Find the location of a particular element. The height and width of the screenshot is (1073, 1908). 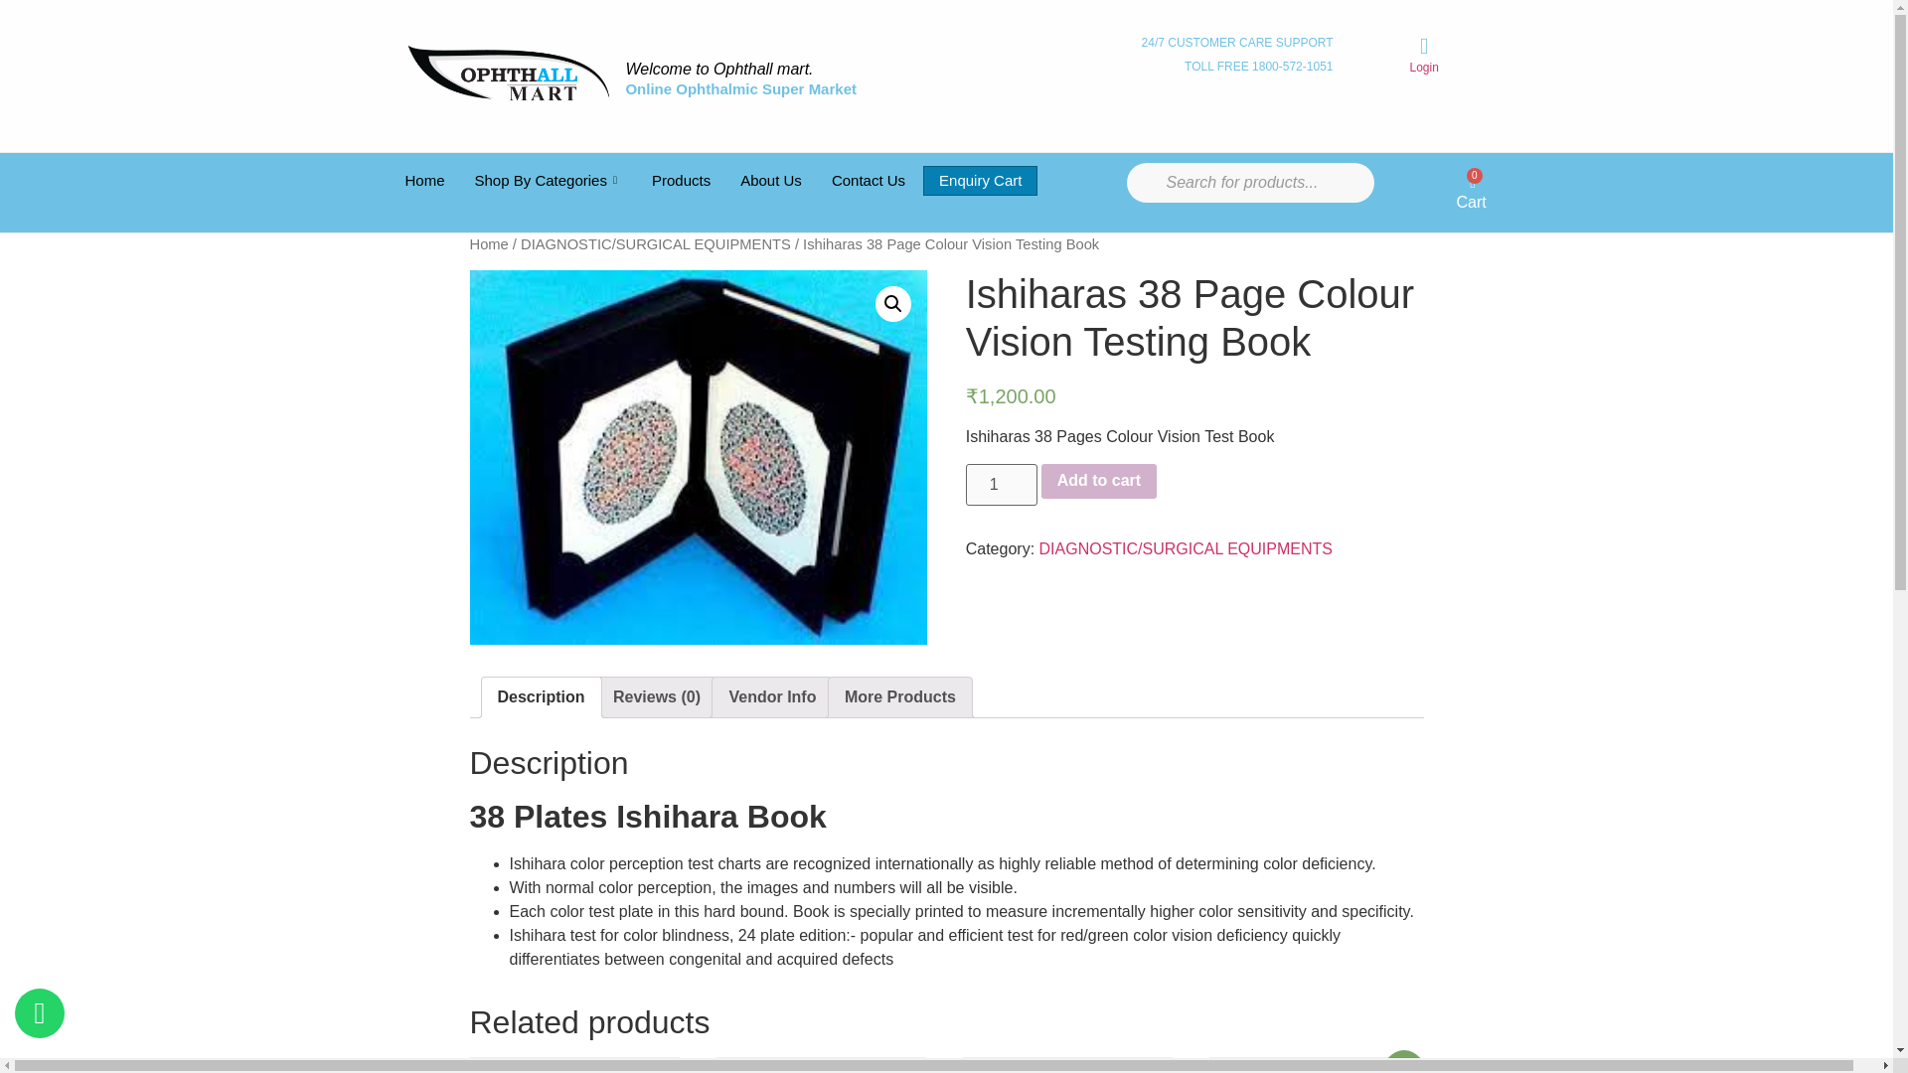

Qty is located at coordinates (1002, 484).